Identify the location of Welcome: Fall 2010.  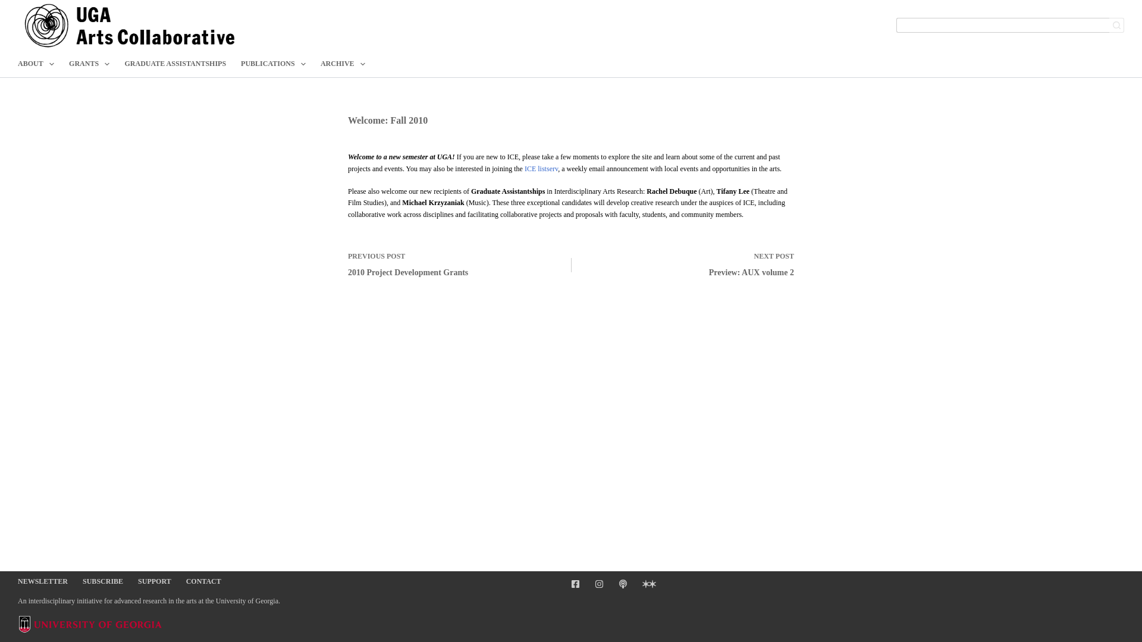
(571, 120).